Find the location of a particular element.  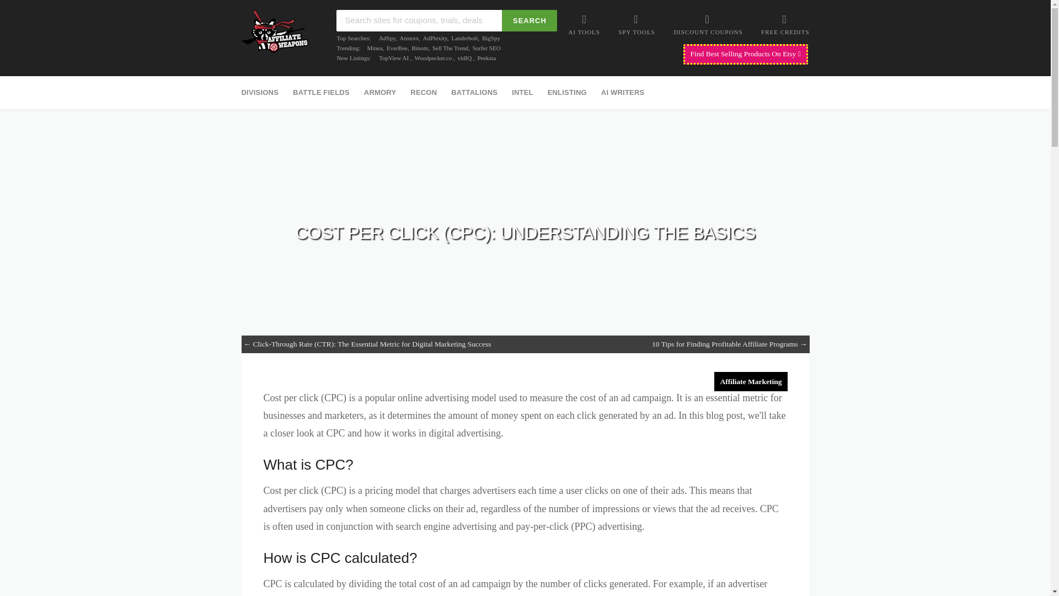

Peeksta is located at coordinates (486, 58).